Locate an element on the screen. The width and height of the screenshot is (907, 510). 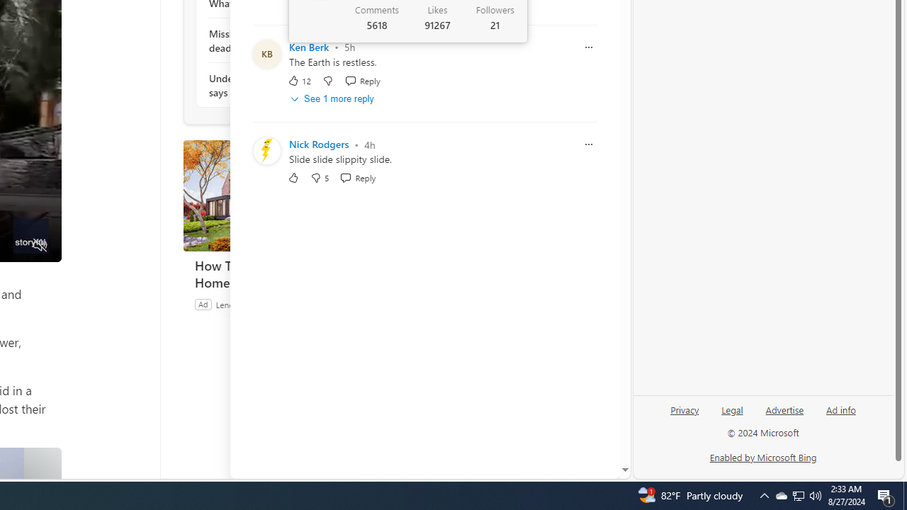
Unmute is located at coordinates (40, 246).